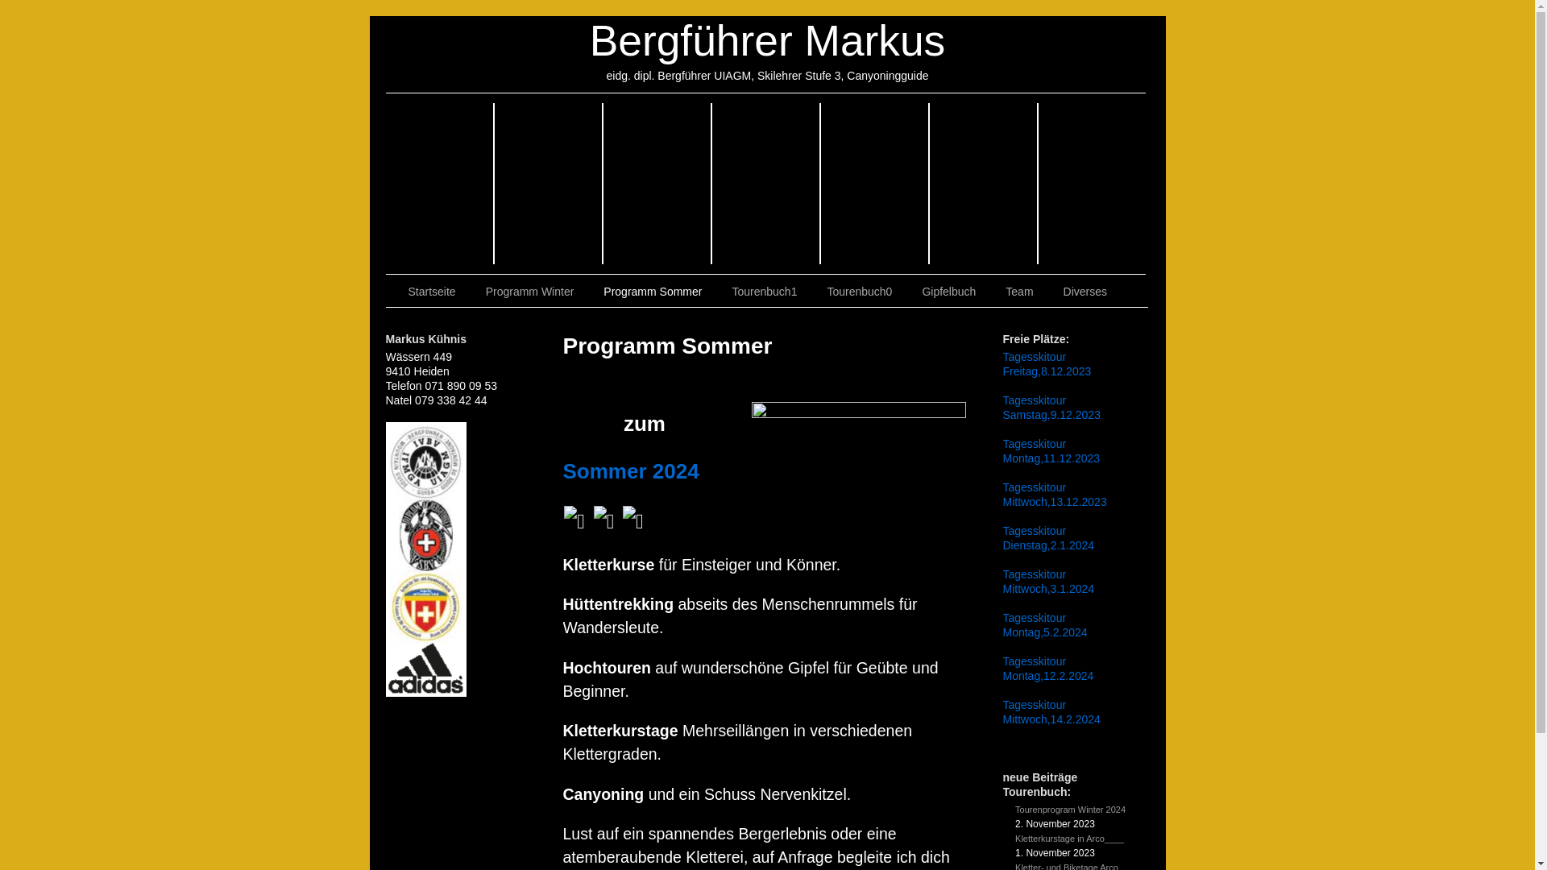 The width and height of the screenshot is (1547, 870). Describe the element at coordinates (1054, 495) in the screenshot. I see `Tagesskitour Mittwoch,13.12.2023` at that location.